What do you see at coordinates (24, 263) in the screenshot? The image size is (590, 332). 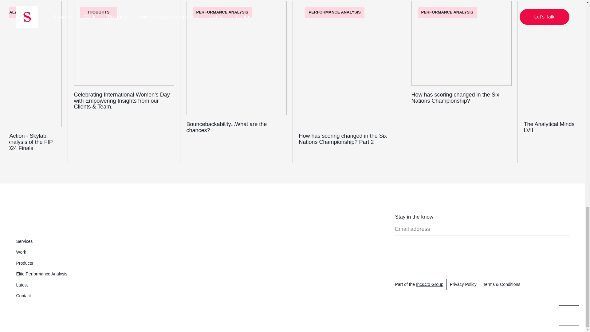 I see `Products` at bounding box center [24, 263].